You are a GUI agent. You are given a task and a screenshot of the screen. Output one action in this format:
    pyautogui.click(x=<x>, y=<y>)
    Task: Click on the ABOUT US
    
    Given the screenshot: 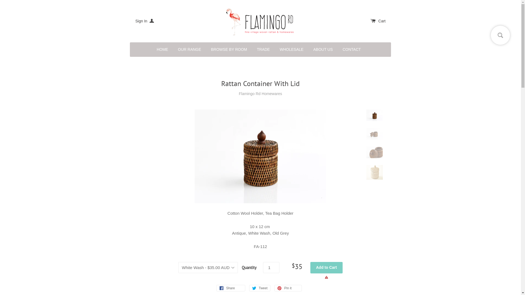 What is the action you would take?
    pyautogui.click(x=323, y=50)
    